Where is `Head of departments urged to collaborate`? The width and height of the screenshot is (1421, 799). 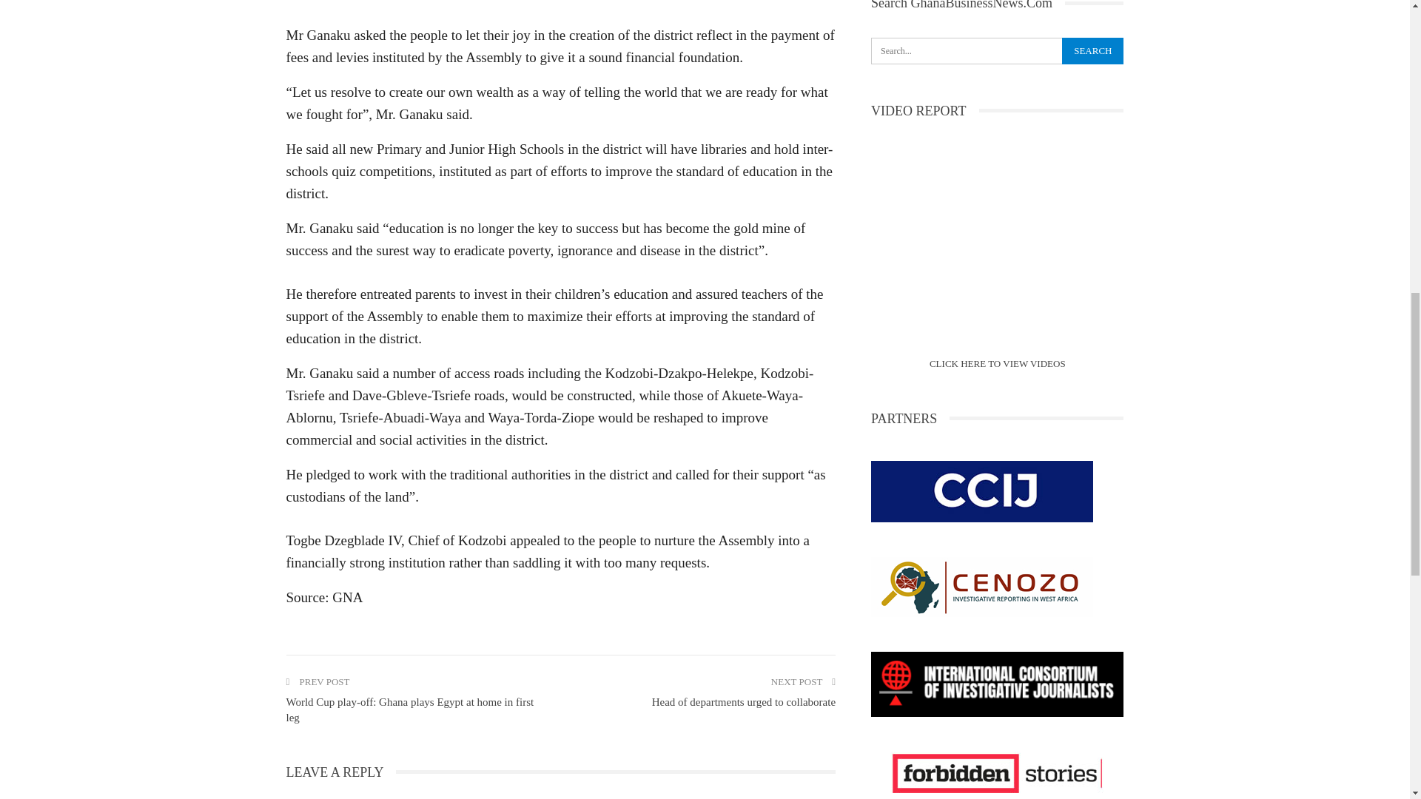 Head of departments urged to collaborate is located at coordinates (743, 701).